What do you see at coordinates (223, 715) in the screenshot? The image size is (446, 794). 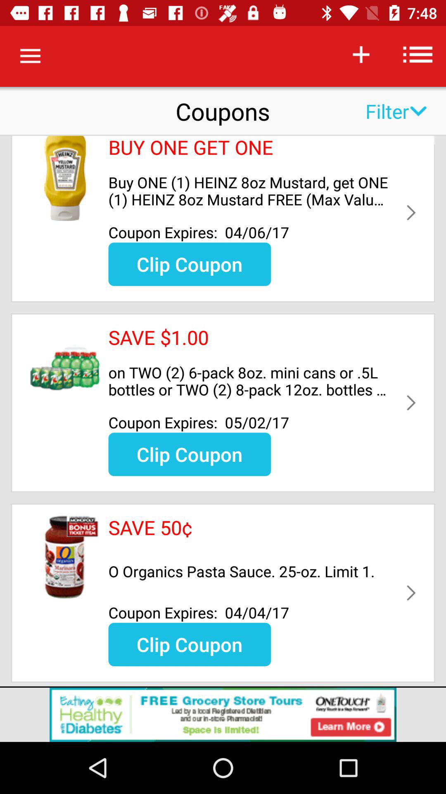 I see `open advertisement` at bounding box center [223, 715].